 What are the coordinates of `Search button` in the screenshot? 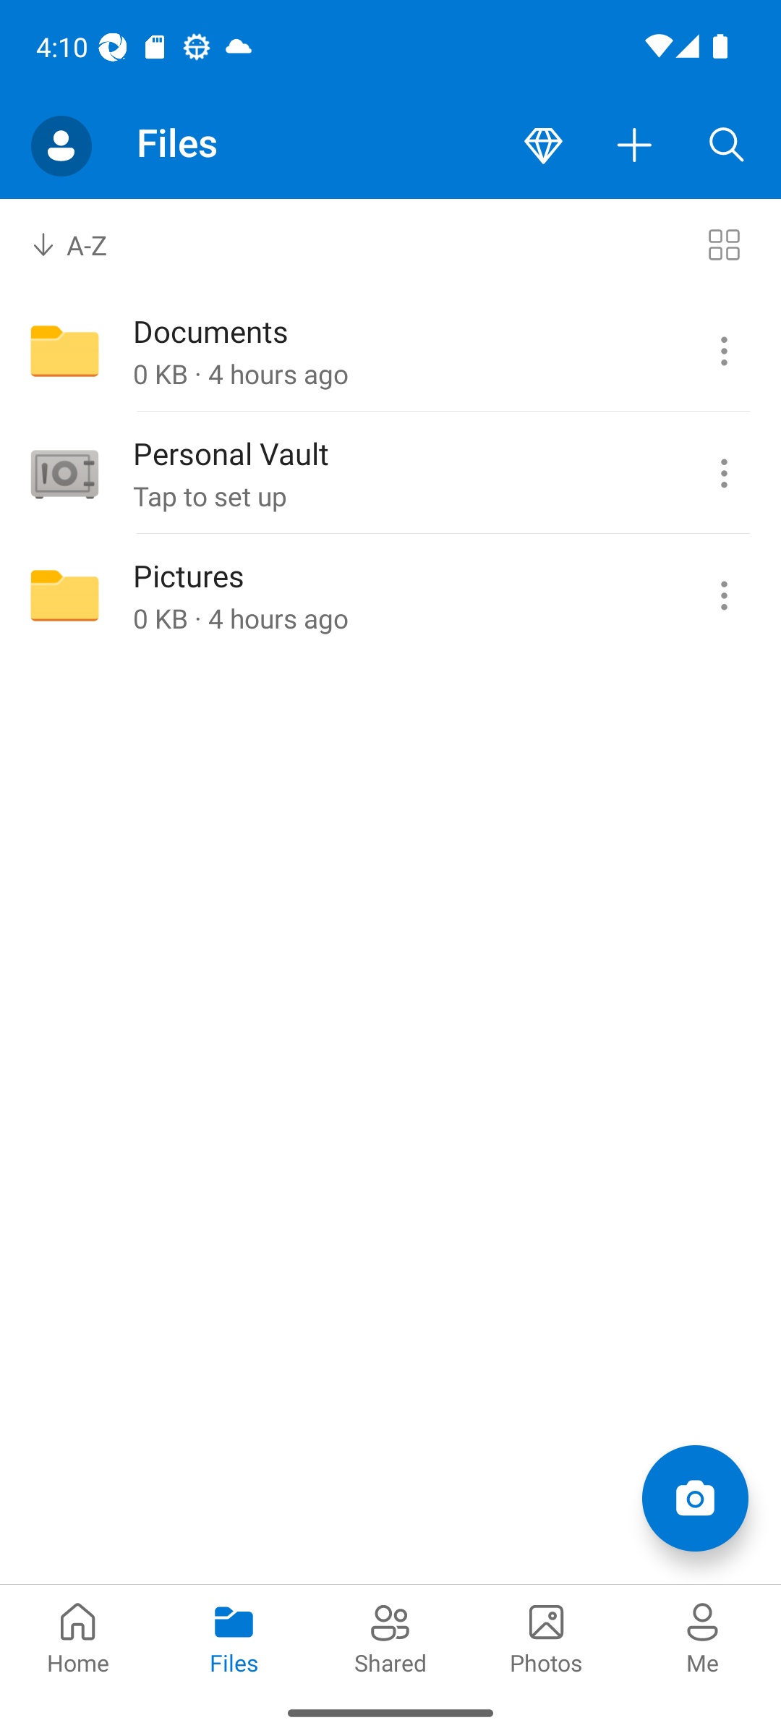 It's located at (727, 146).